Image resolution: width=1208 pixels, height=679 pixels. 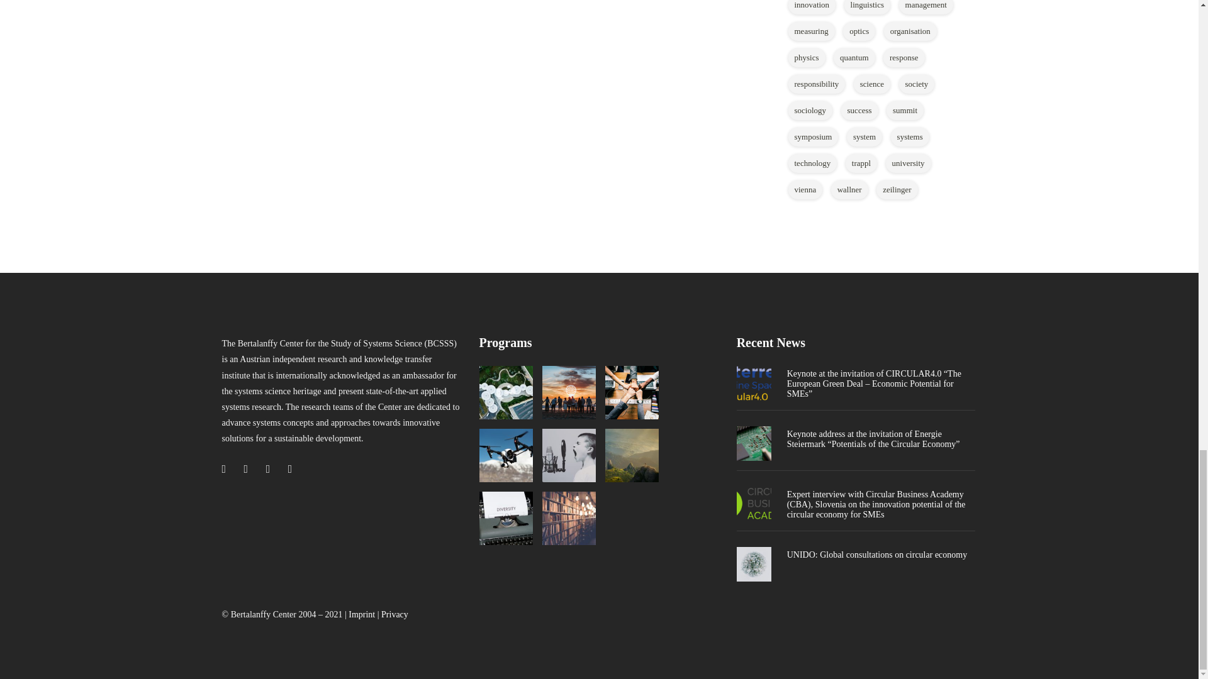 What do you see at coordinates (506, 518) in the screenshot?
I see `International Encyclopedia of Systems and Cybernetics` at bounding box center [506, 518].